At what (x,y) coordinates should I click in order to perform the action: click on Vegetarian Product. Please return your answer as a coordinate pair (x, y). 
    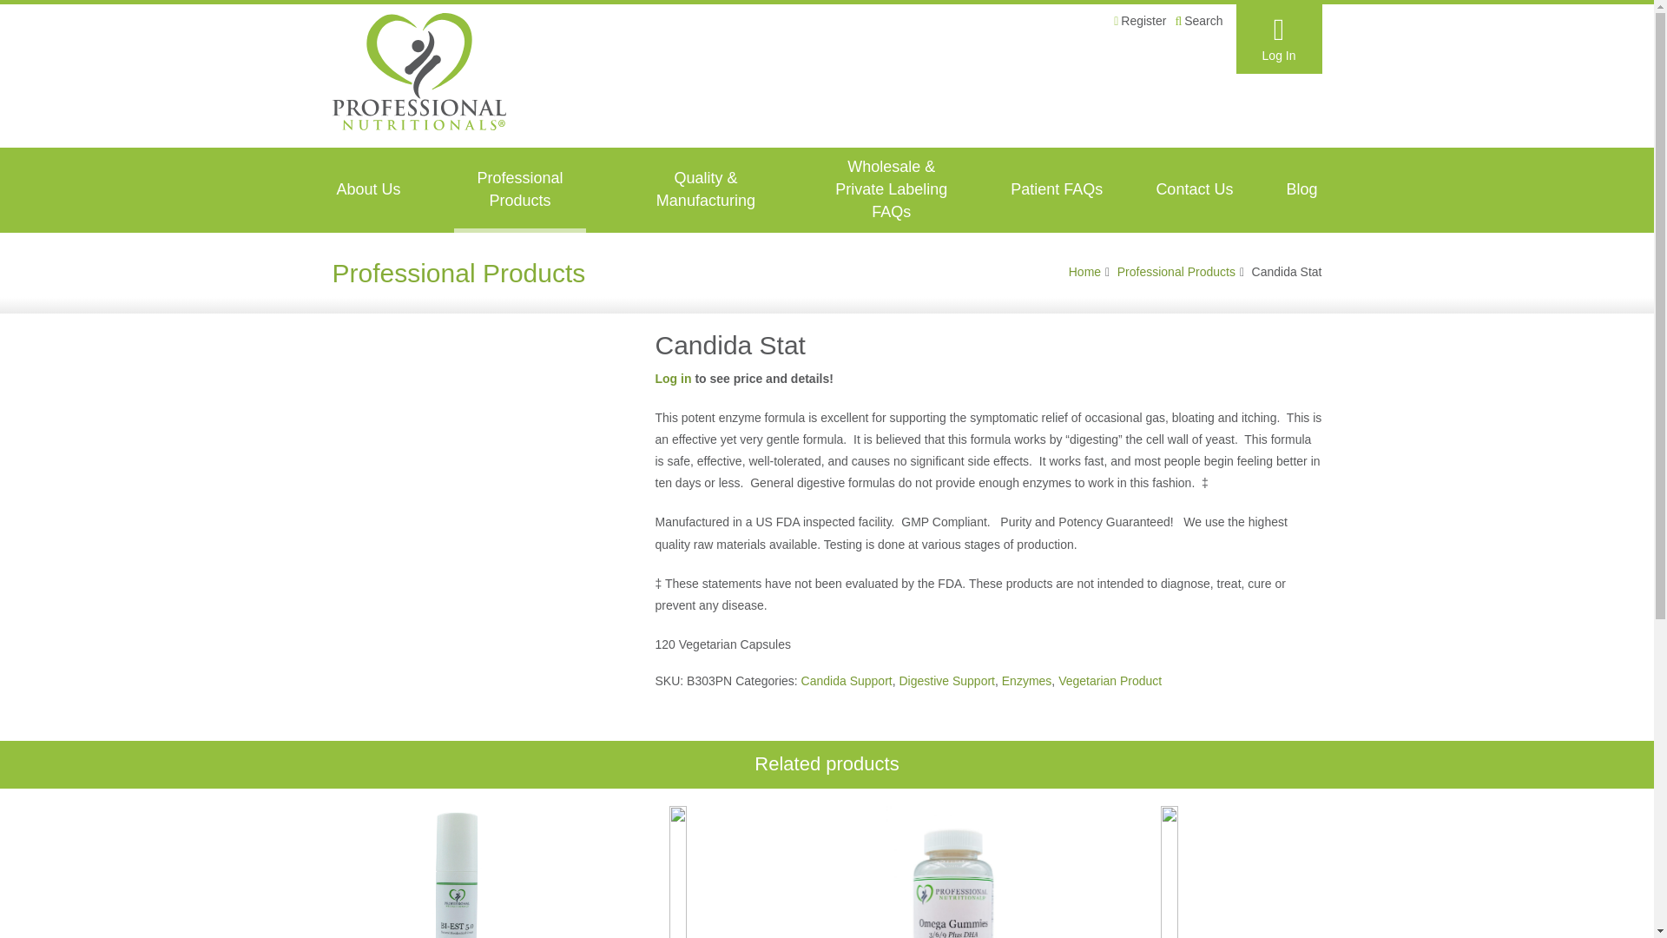
    Looking at the image, I should click on (1110, 681).